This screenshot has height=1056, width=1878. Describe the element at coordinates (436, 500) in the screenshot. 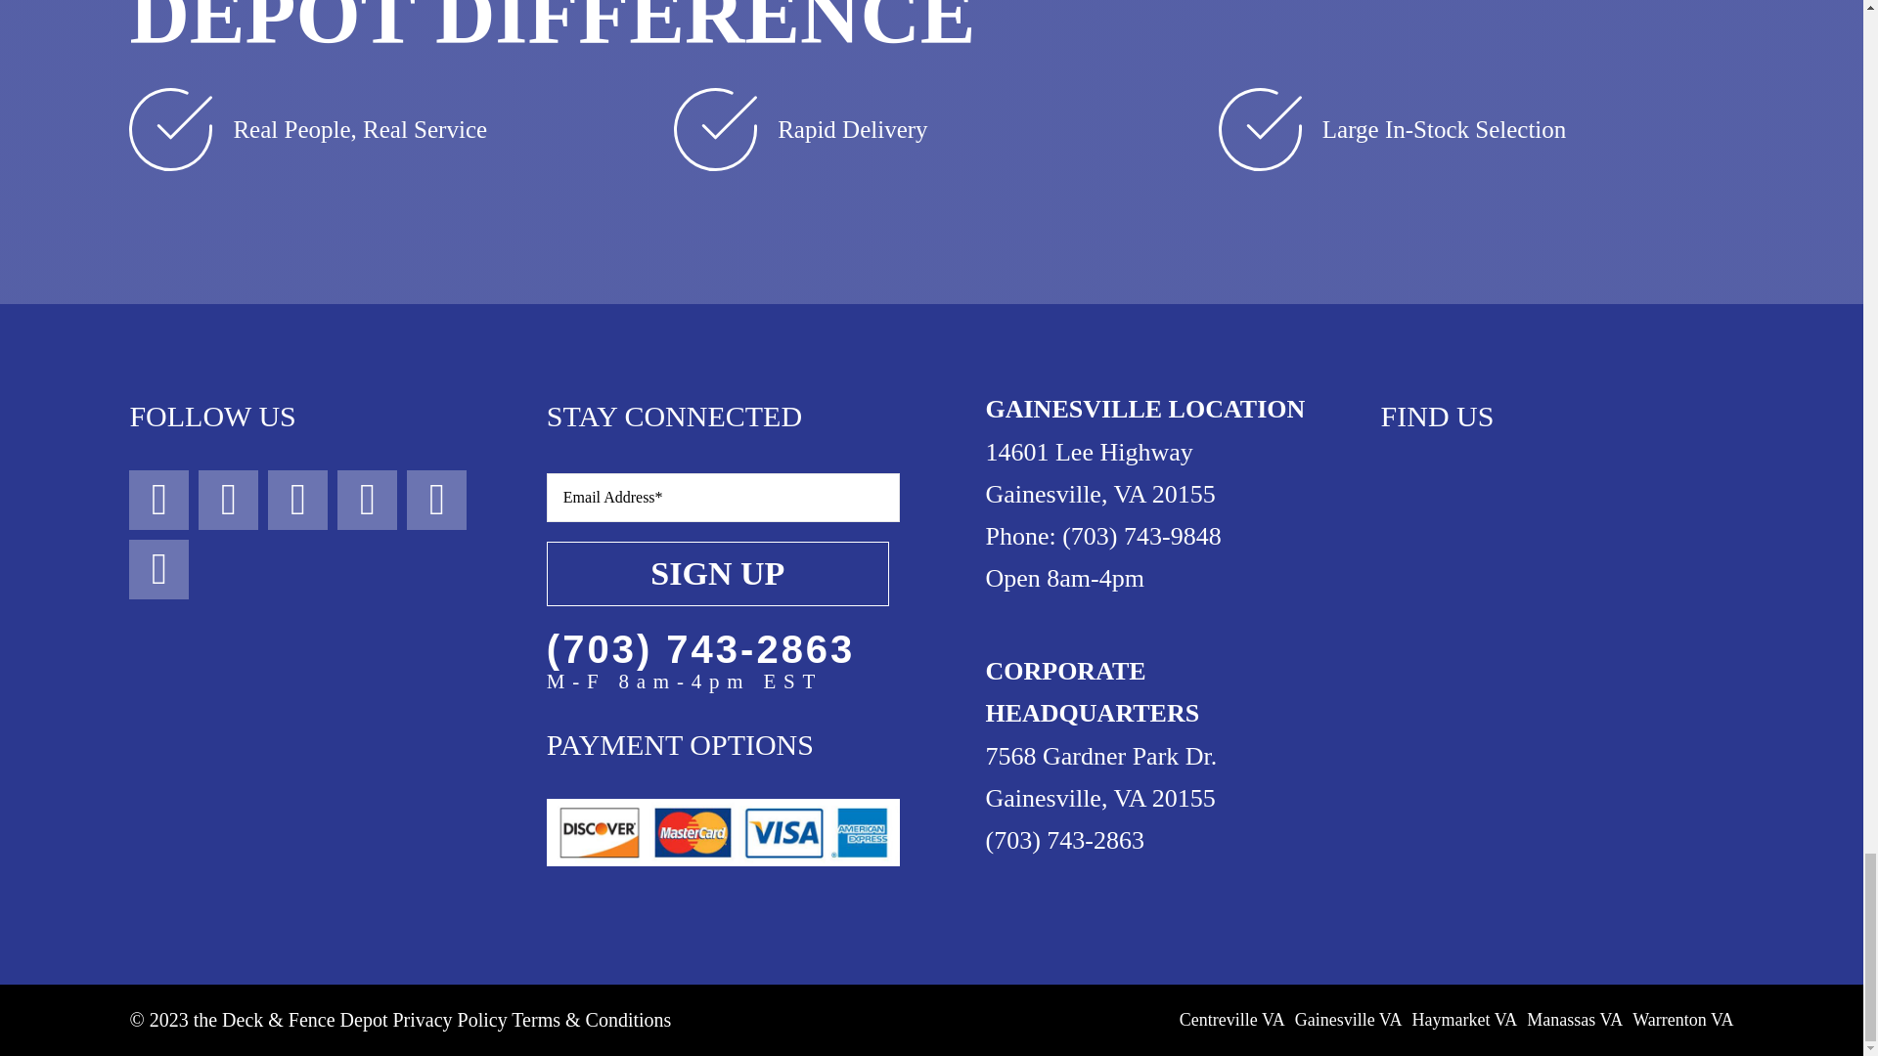

I see `Pinterest` at that location.